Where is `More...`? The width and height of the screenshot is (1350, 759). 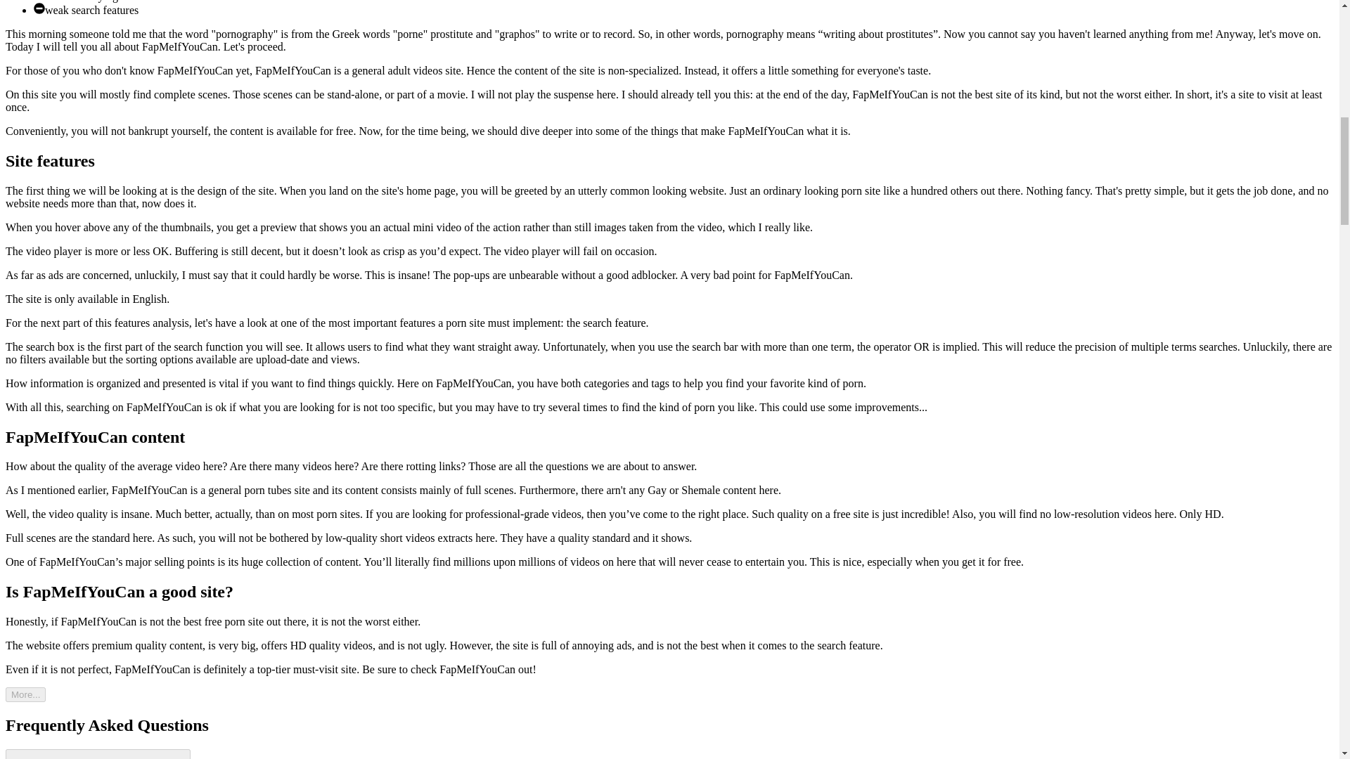
More... is located at coordinates (25, 694).